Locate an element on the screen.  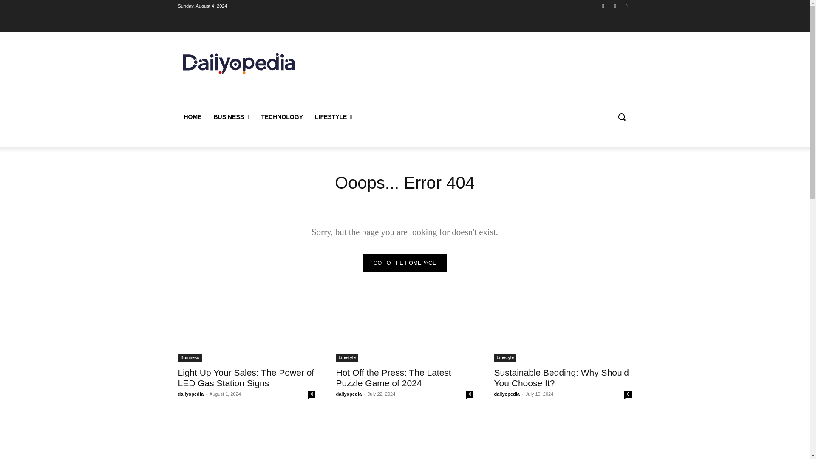
Light Up Your Sales: The Power of LED Gas Station Signs is located at coordinates (246, 327).